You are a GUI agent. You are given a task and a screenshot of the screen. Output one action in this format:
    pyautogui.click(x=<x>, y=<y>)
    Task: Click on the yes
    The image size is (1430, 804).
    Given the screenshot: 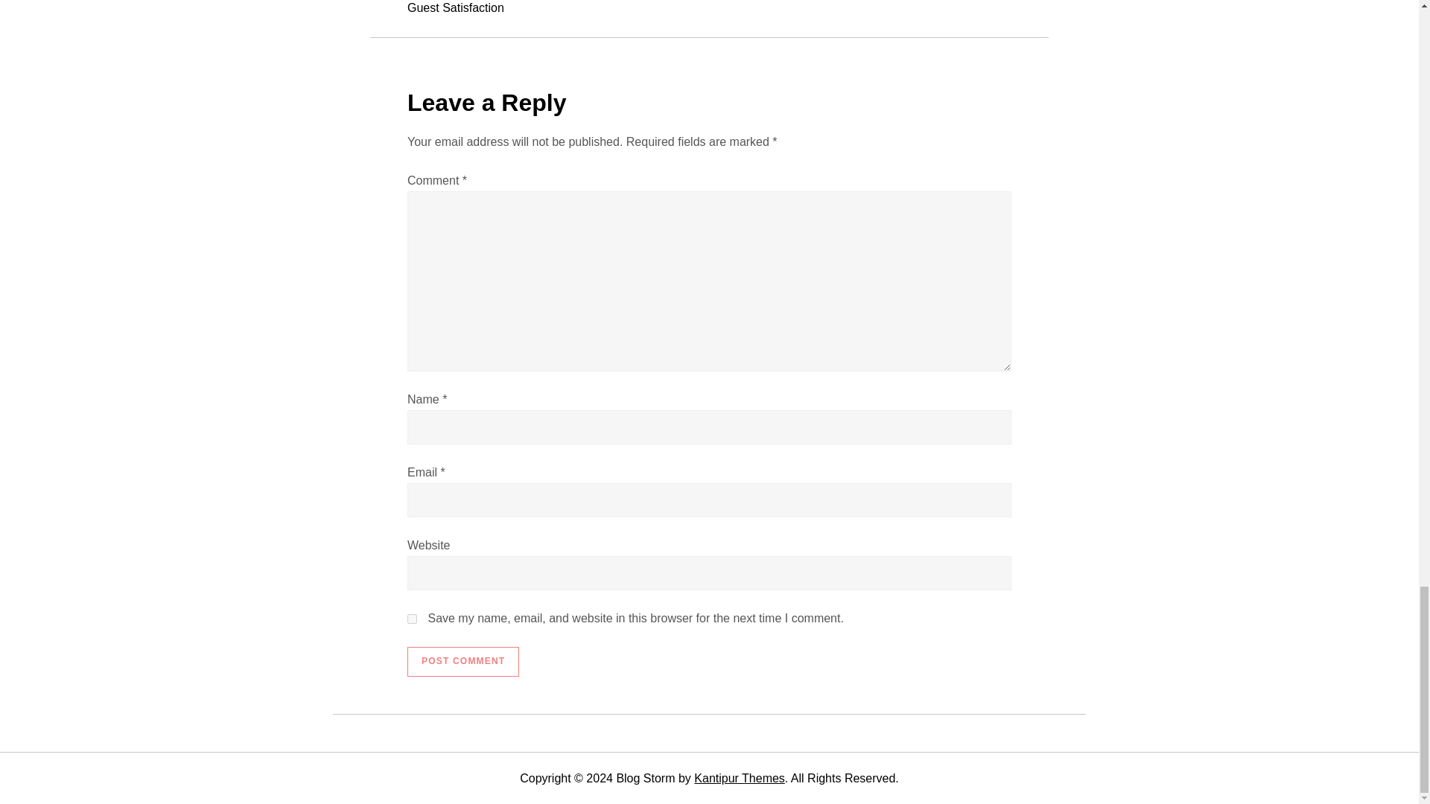 What is the action you would take?
    pyautogui.click(x=413, y=619)
    